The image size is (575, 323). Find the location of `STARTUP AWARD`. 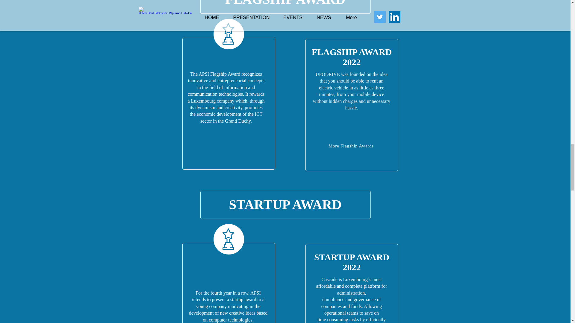

STARTUP AWARD is located at coordinates (285, 204).